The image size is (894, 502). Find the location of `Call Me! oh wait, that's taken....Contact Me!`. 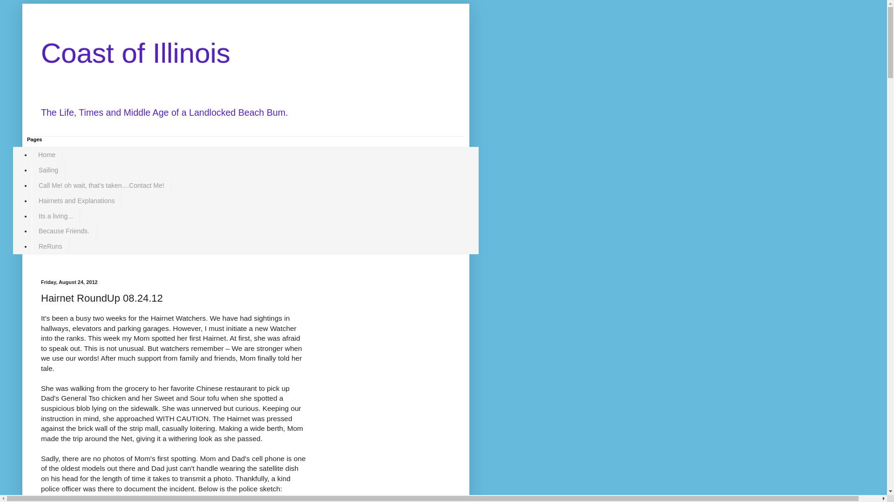

Call Me! oh wait, that's taken....Contact Me! is located at coordinates (102, 185).